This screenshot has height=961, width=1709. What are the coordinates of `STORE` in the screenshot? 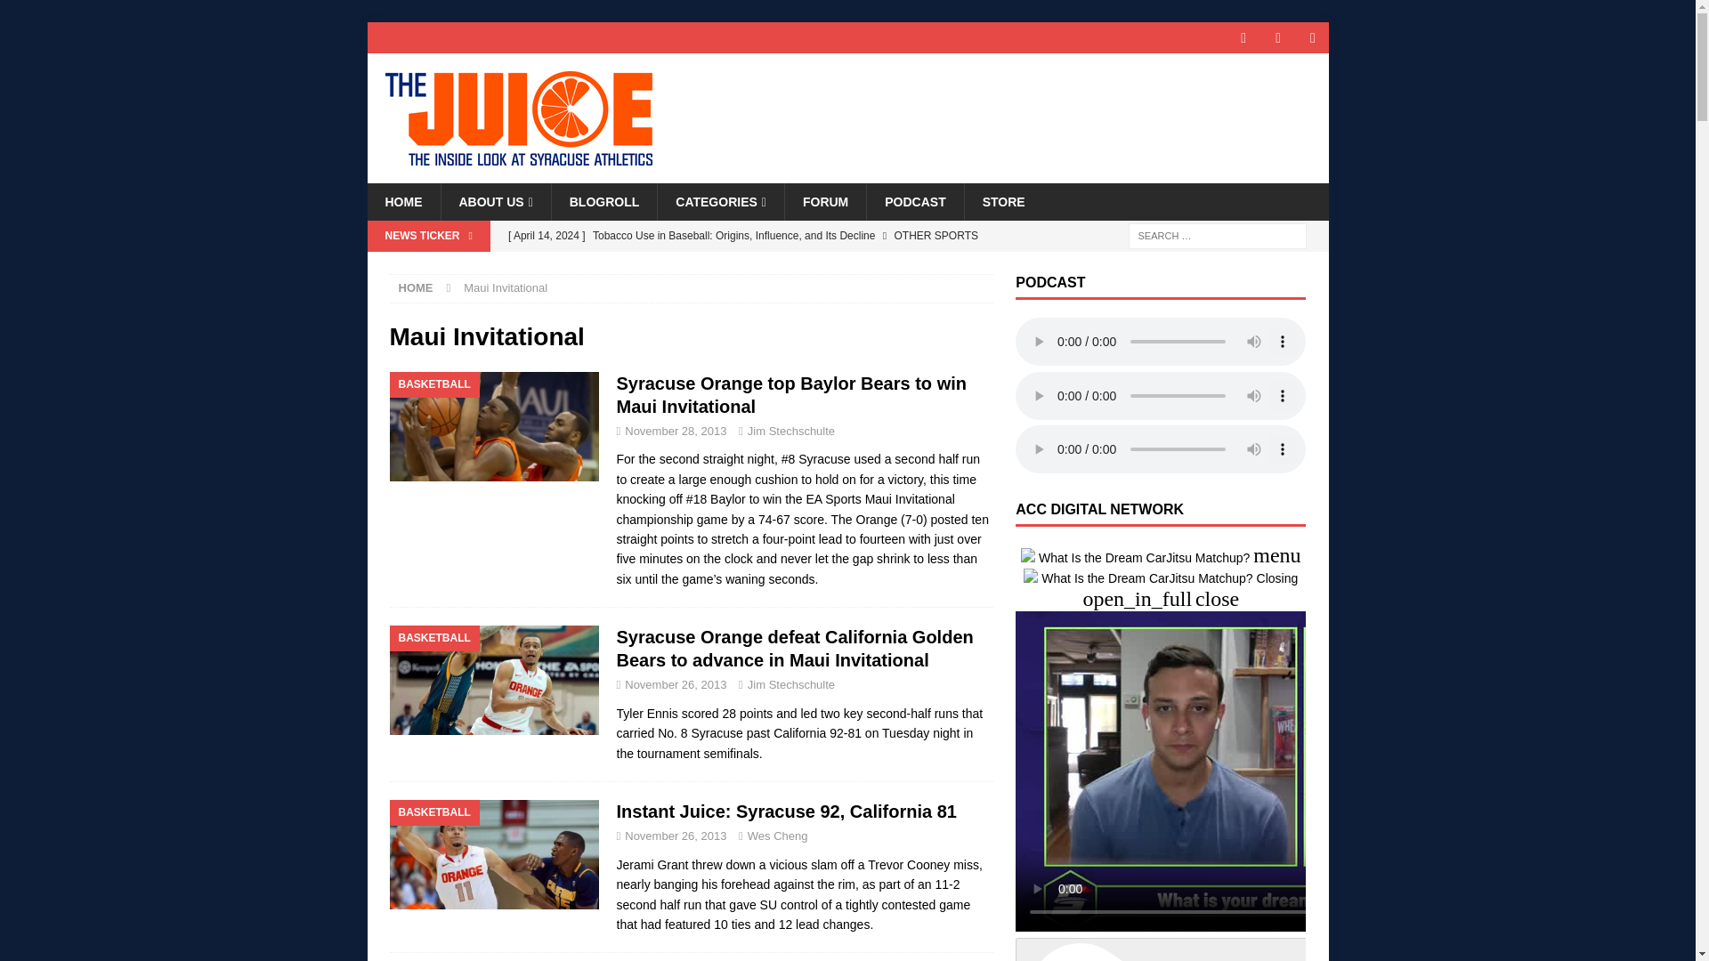 It's located at (1002, 202).